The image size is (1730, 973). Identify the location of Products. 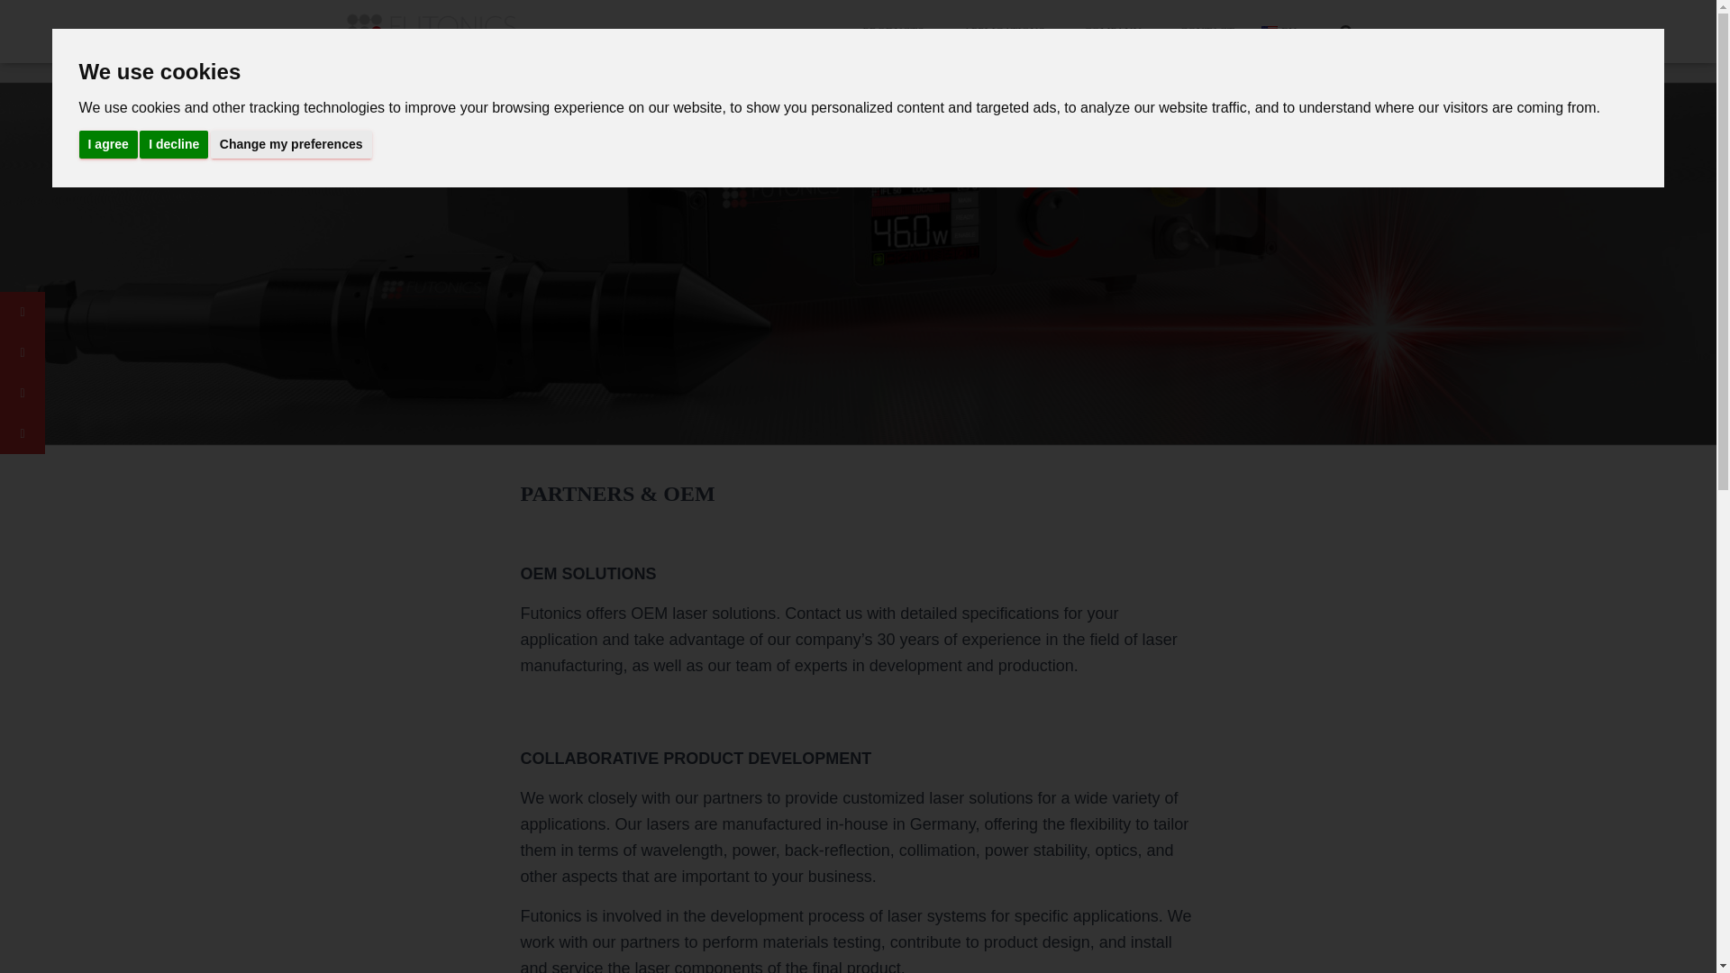
(899, 31).